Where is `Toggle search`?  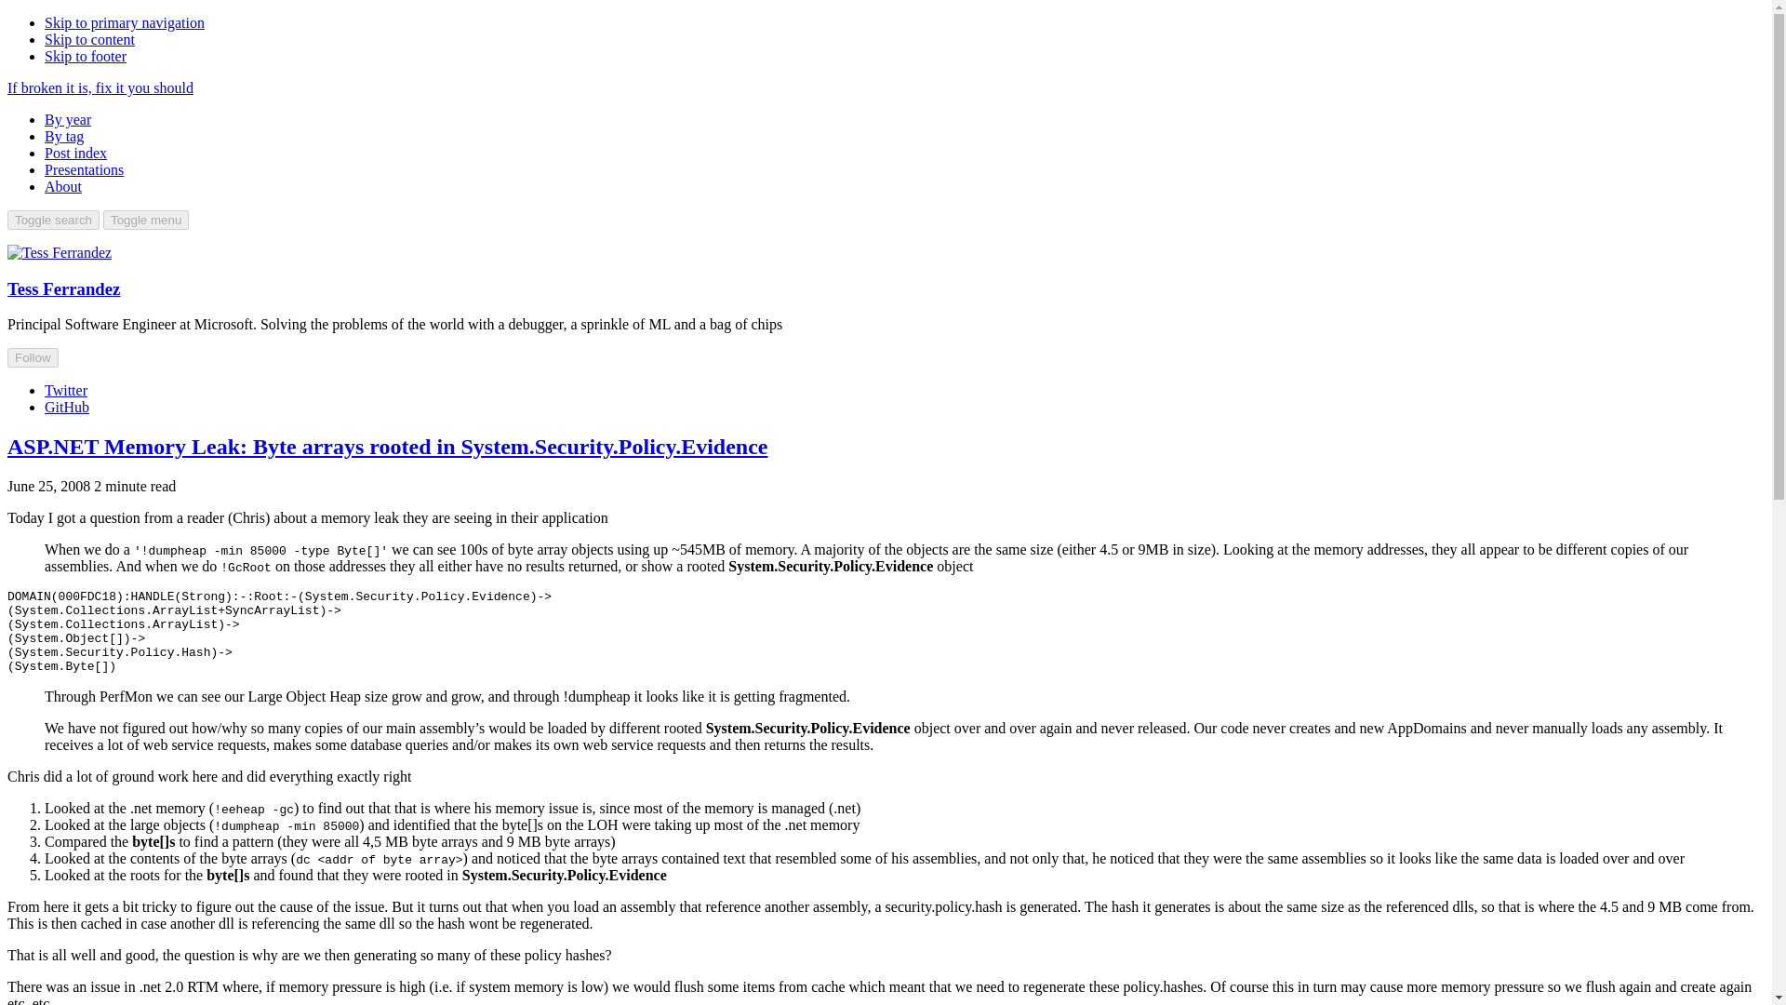 Toggle search is located at coordinates (53, 220).